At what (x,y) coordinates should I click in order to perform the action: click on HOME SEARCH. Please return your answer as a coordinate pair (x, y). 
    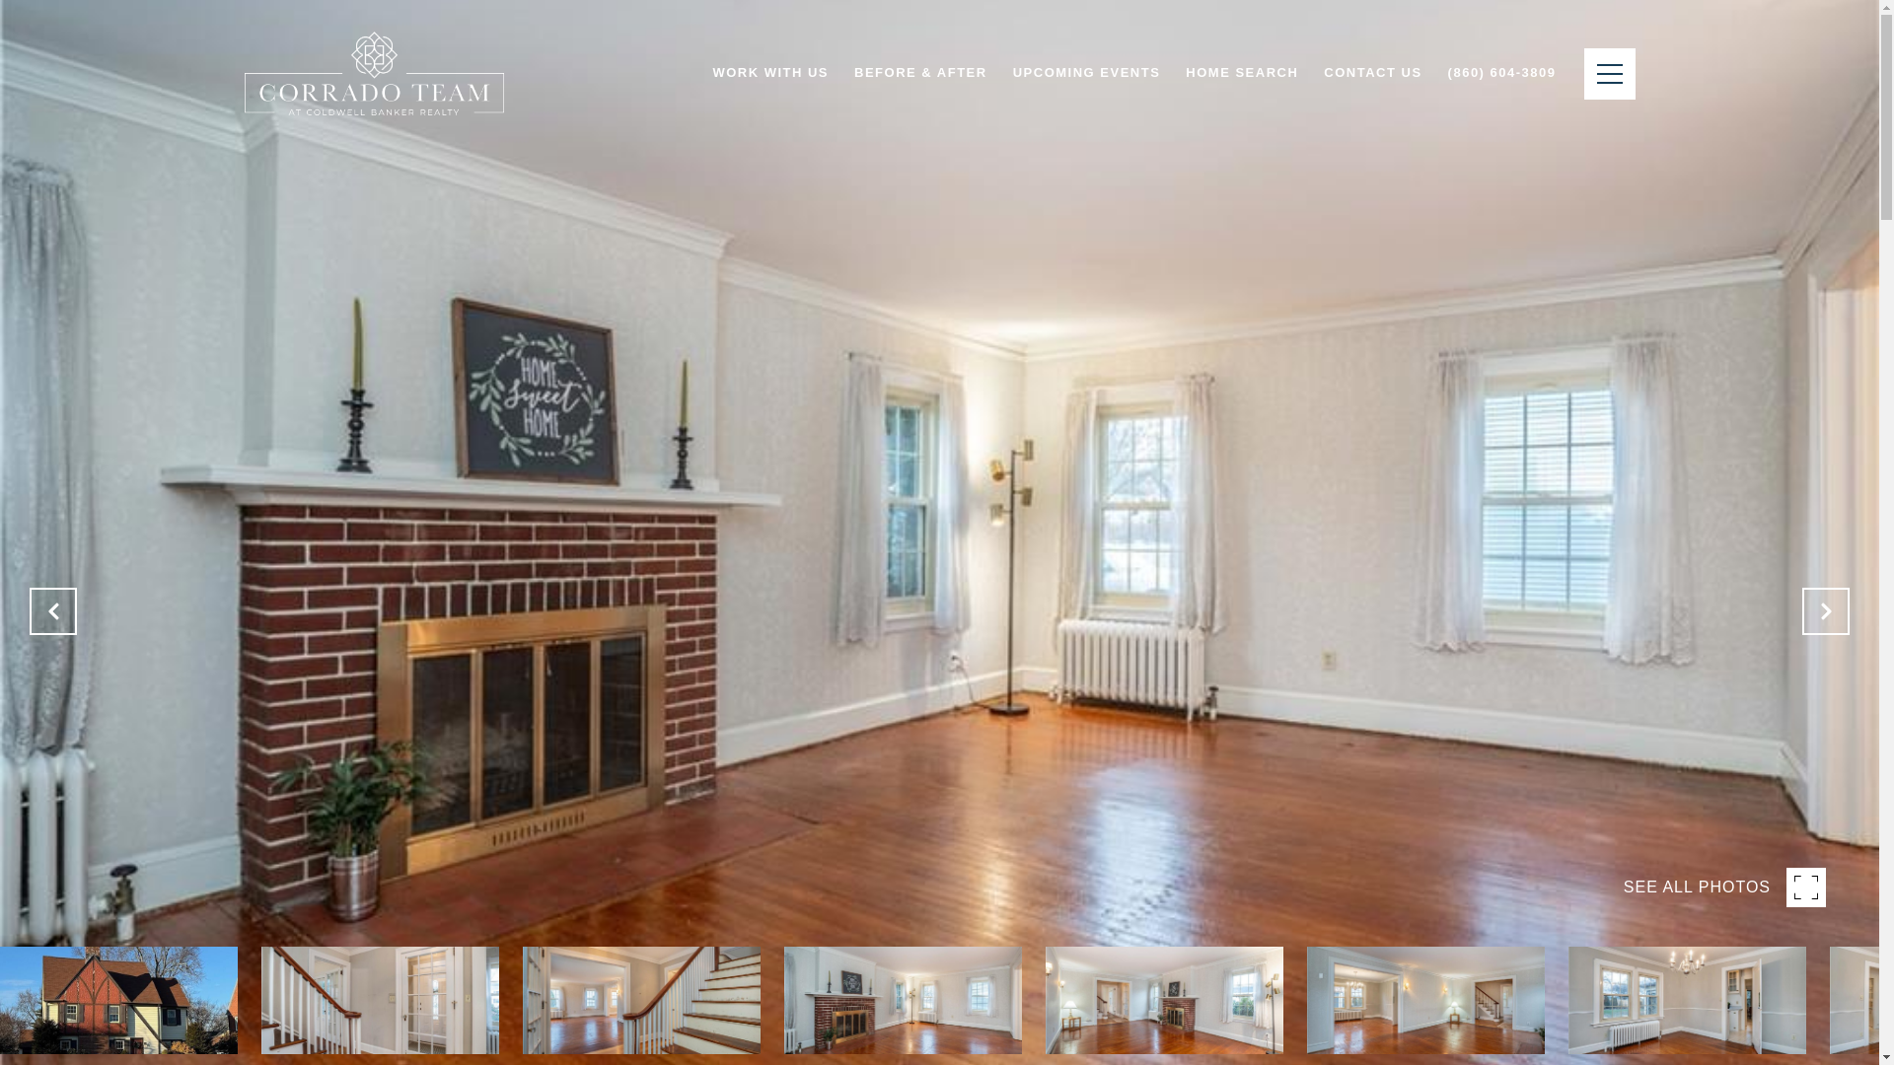
    Looking at the image, I should click on (1241, 73).